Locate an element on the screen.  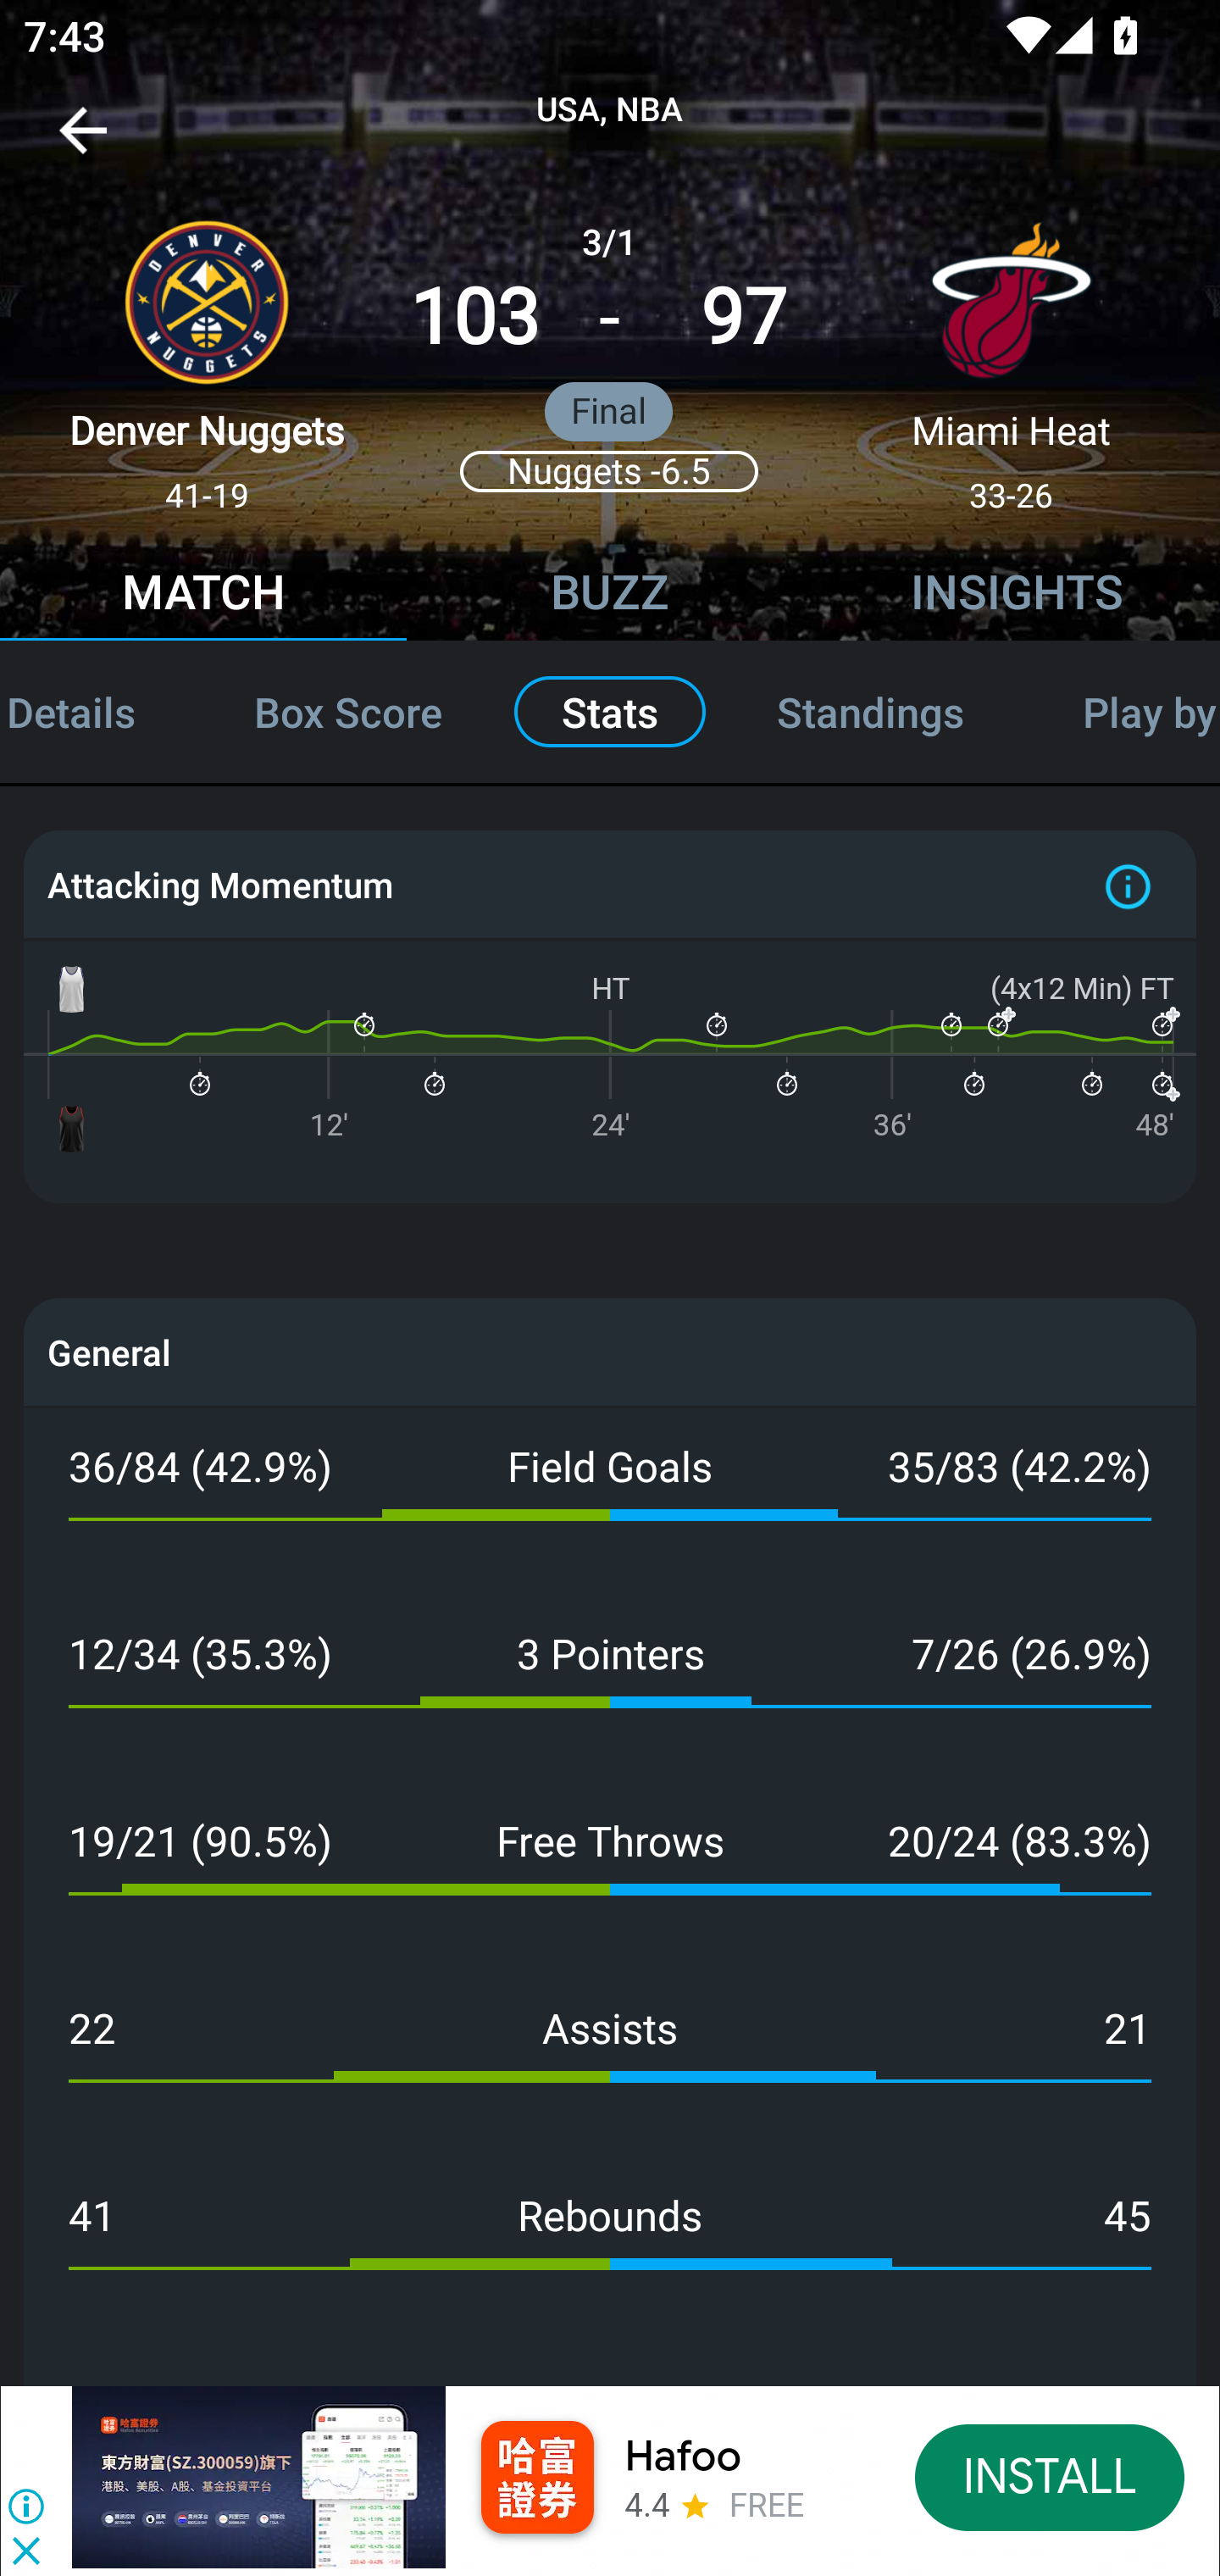
MATCH is located at coordinates (203, 596).